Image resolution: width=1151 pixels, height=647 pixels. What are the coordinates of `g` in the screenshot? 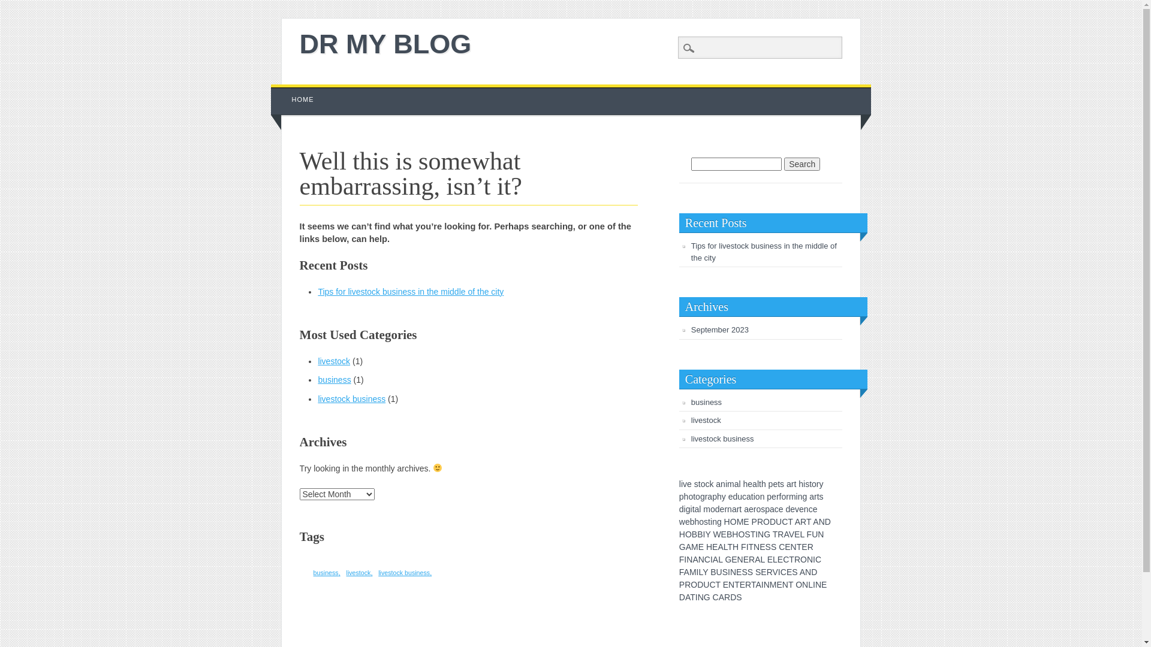 It's located at (805, 497).